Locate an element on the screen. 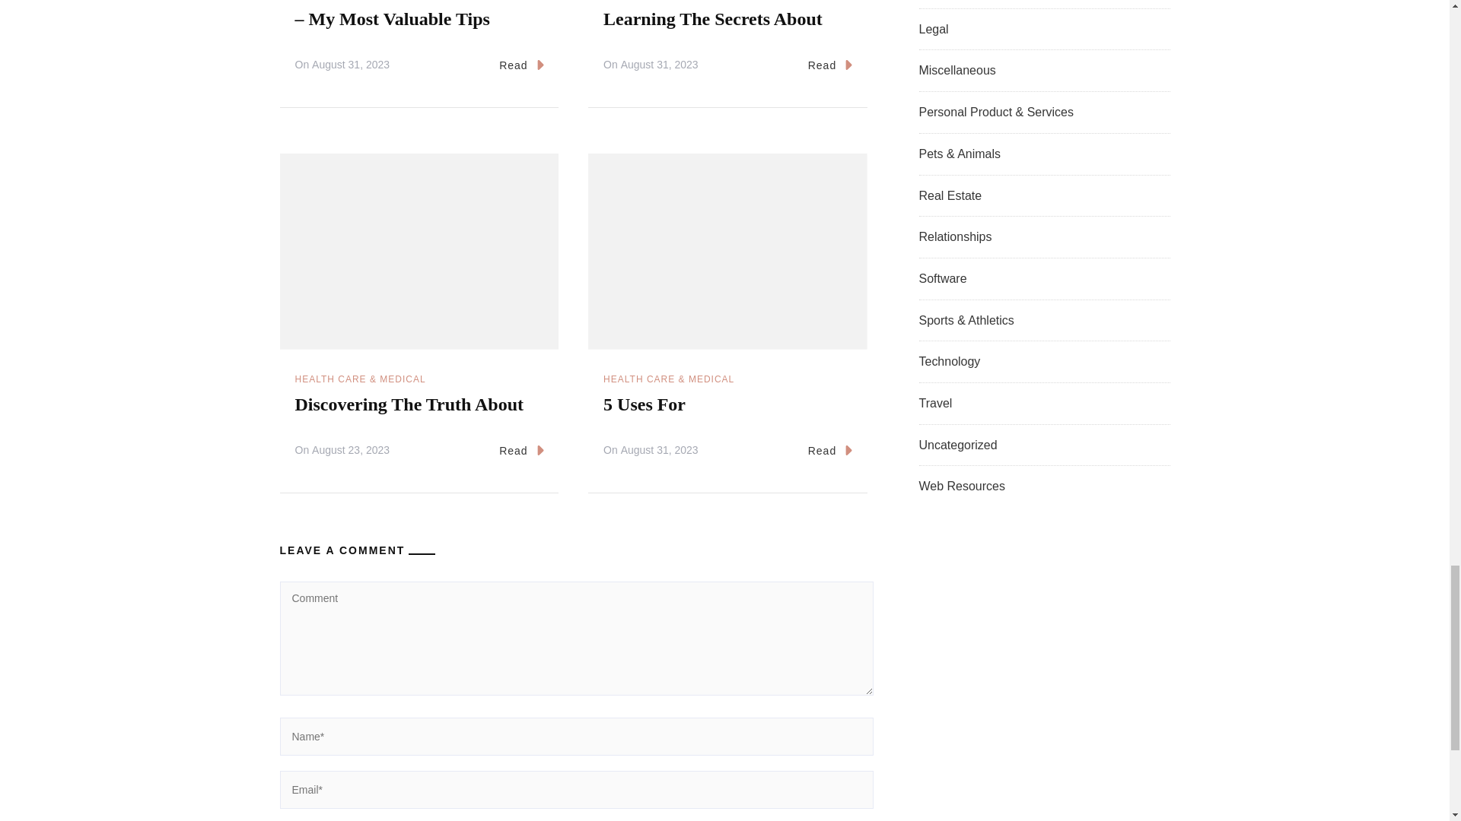  Learning The Secrets About is located at coordinates (712, 18).